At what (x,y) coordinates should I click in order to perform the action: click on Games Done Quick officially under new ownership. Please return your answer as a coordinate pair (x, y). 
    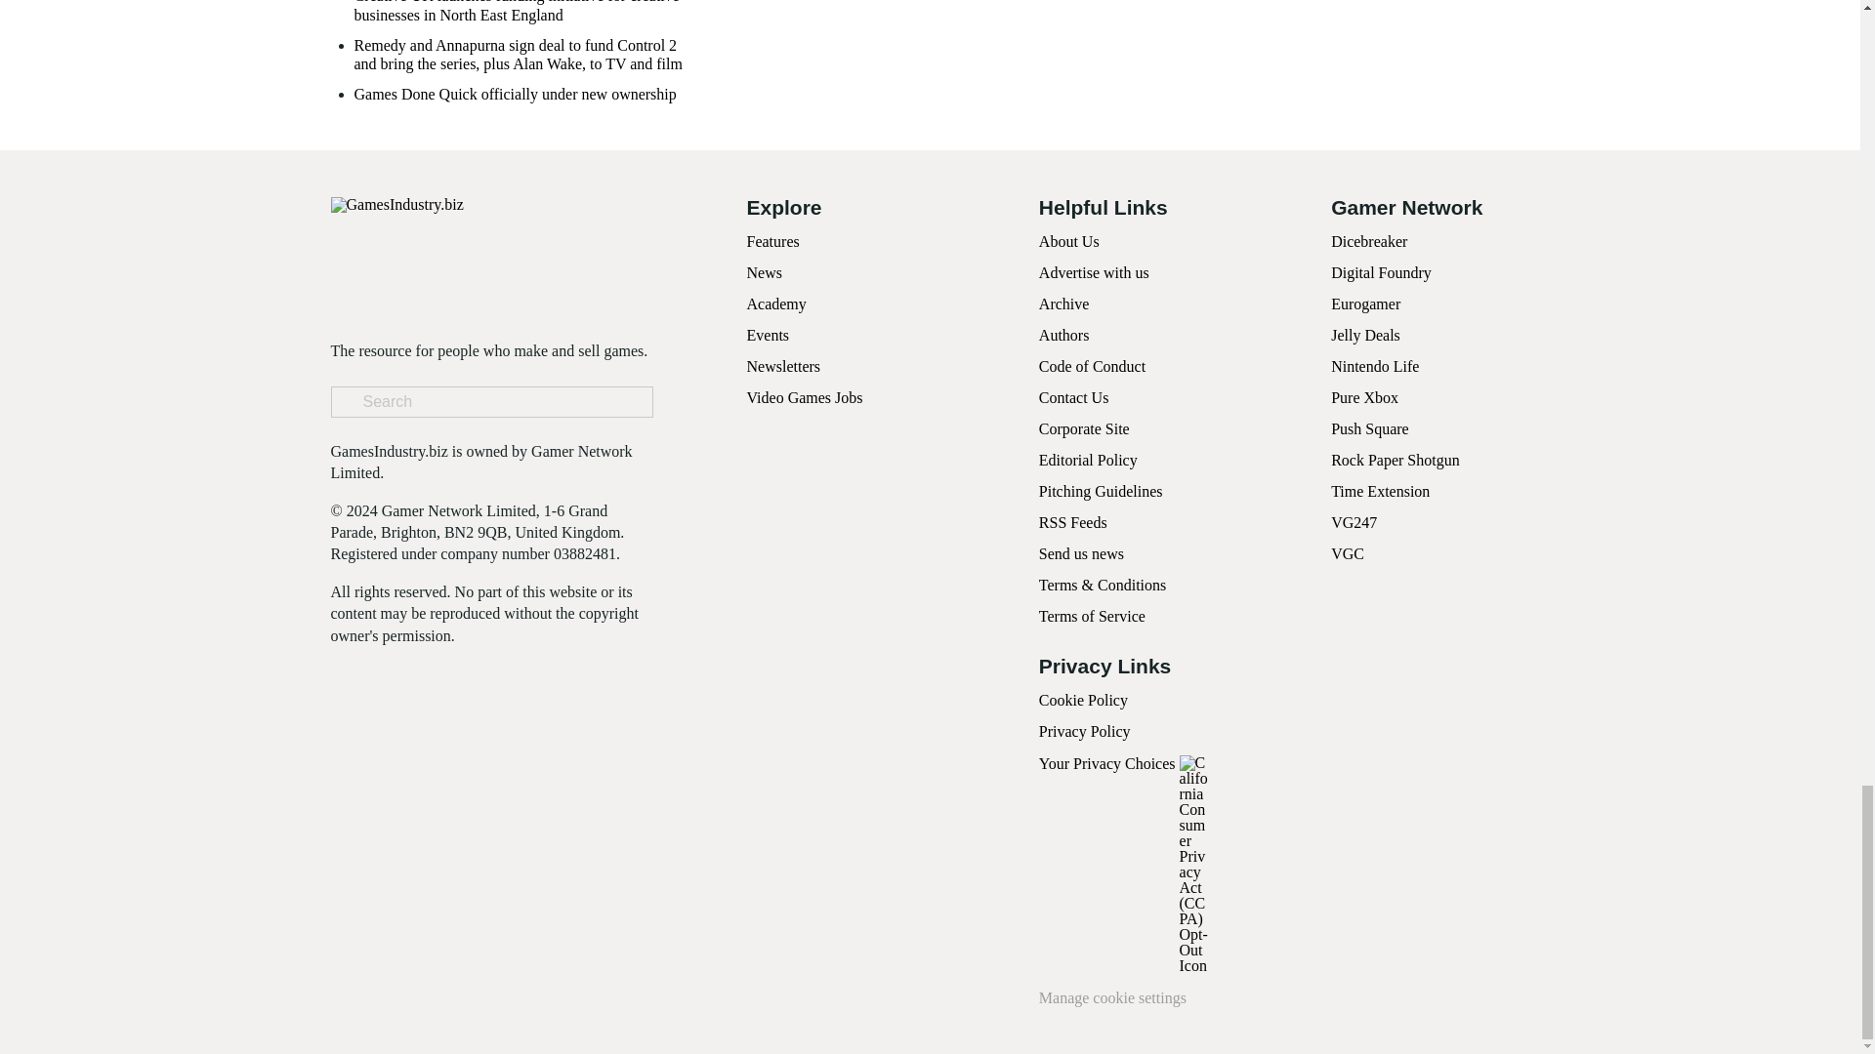
    Looking at the image, I should click on (514, 94).